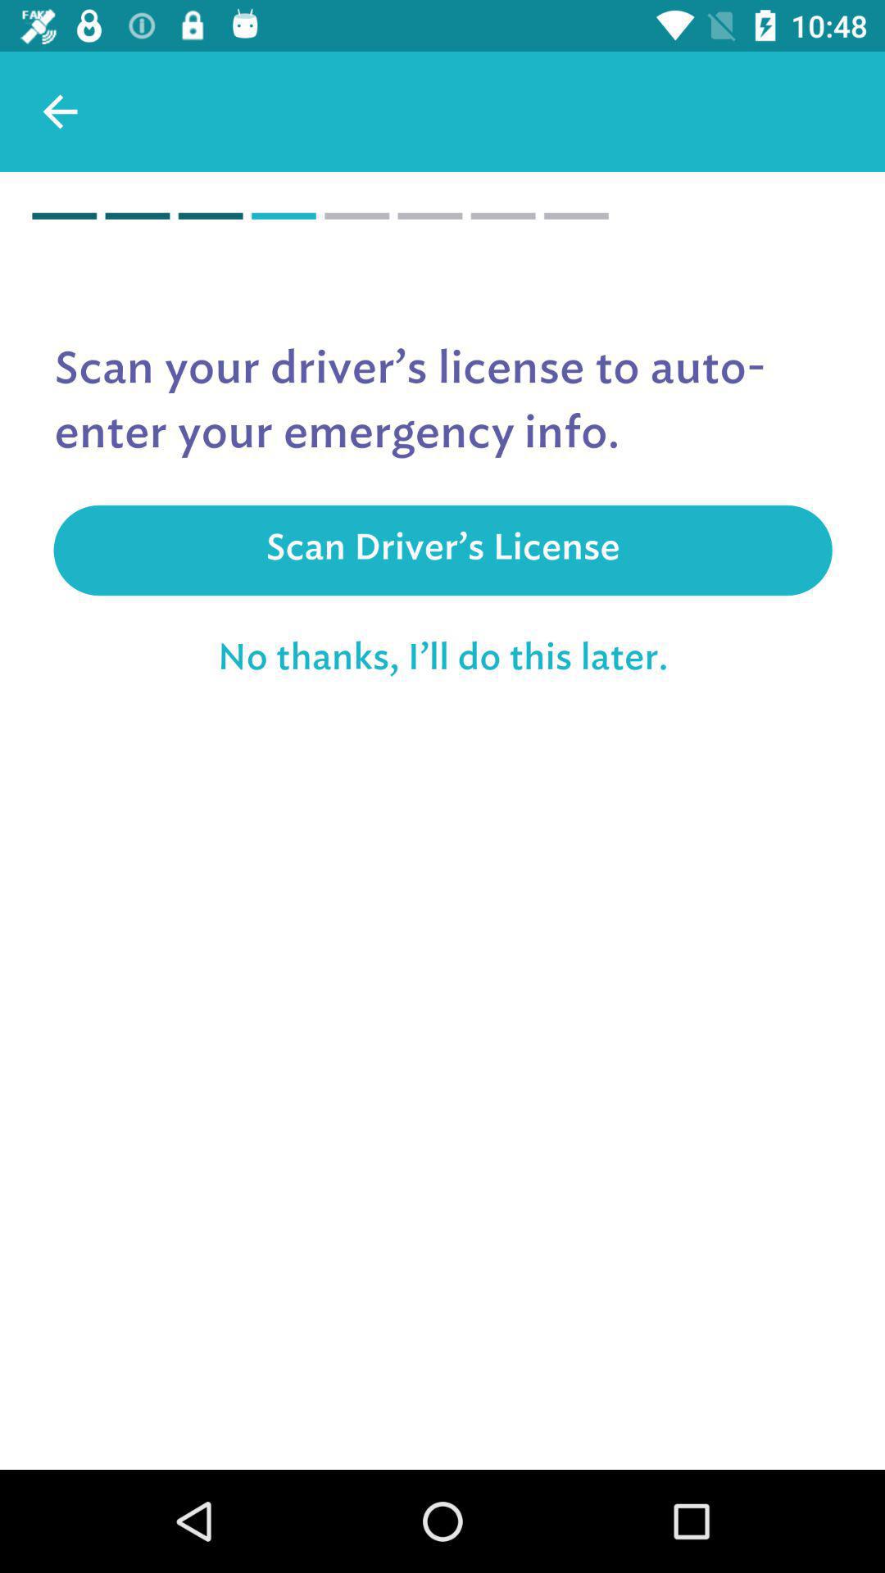 The height and width of the screenshot is (1573, 885). Describe the element at coordinates (61, 111) in the screenshot. I see `go back` at that location.